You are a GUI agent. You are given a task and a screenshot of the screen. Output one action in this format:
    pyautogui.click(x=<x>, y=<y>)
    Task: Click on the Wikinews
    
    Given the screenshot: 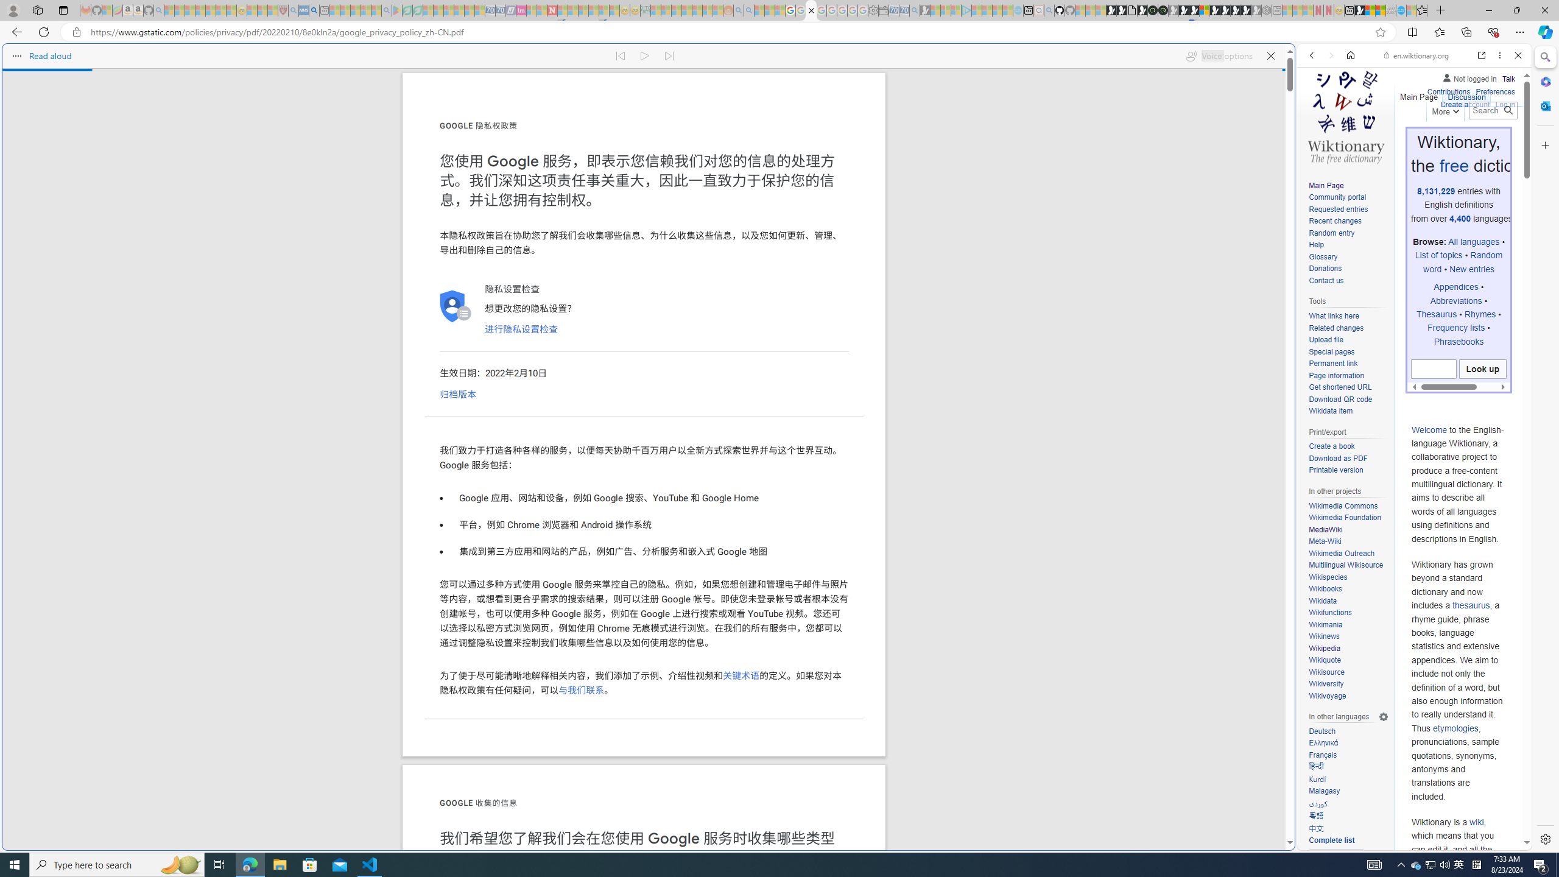 What is the action you would take?
    pyautogui.click(x=1323, y=636)
    